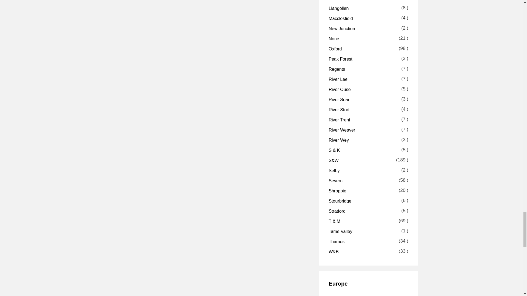 The height and width of the screenshot is (296, 527). What do you see at coordinates (338, 191) in the screenshot?
I see `Cruising on the Shropshire Union` at bounding box center [338, 191].